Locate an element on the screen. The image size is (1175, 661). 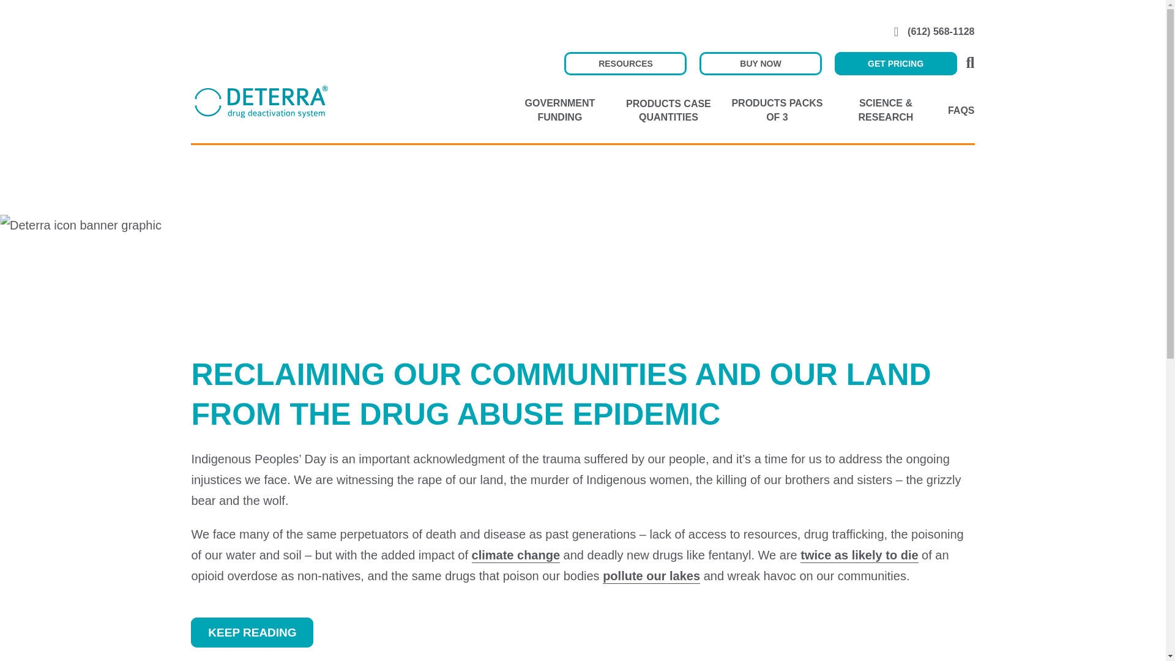
Government Funding is located at coordinates (559, 110).